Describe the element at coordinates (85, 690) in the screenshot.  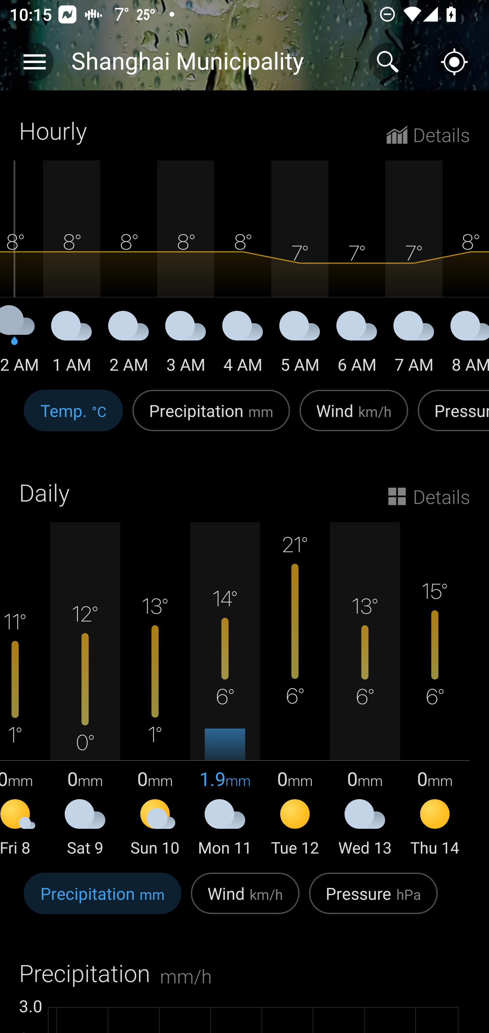
I see `12° 0° 0 mm Sat 9` at that location.